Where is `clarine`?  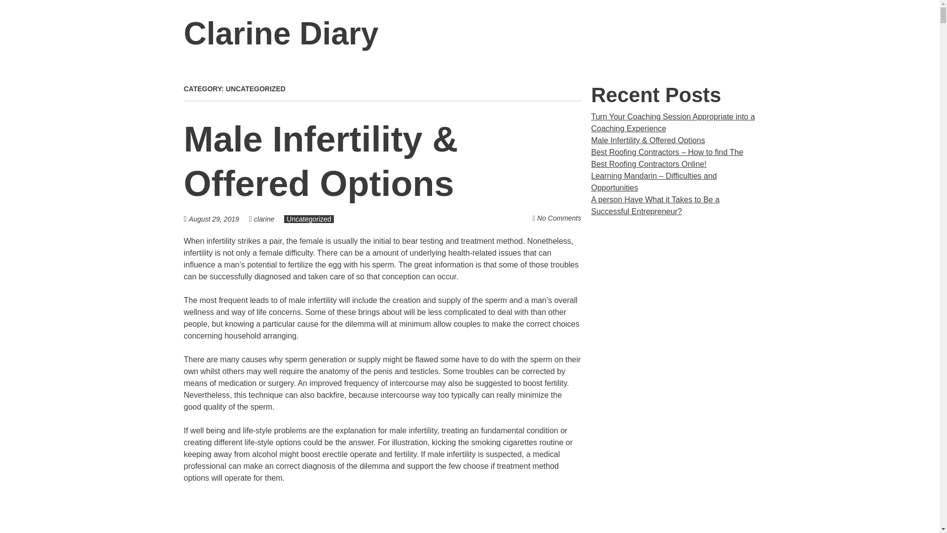 clarine is located at coordinates (264, 219).